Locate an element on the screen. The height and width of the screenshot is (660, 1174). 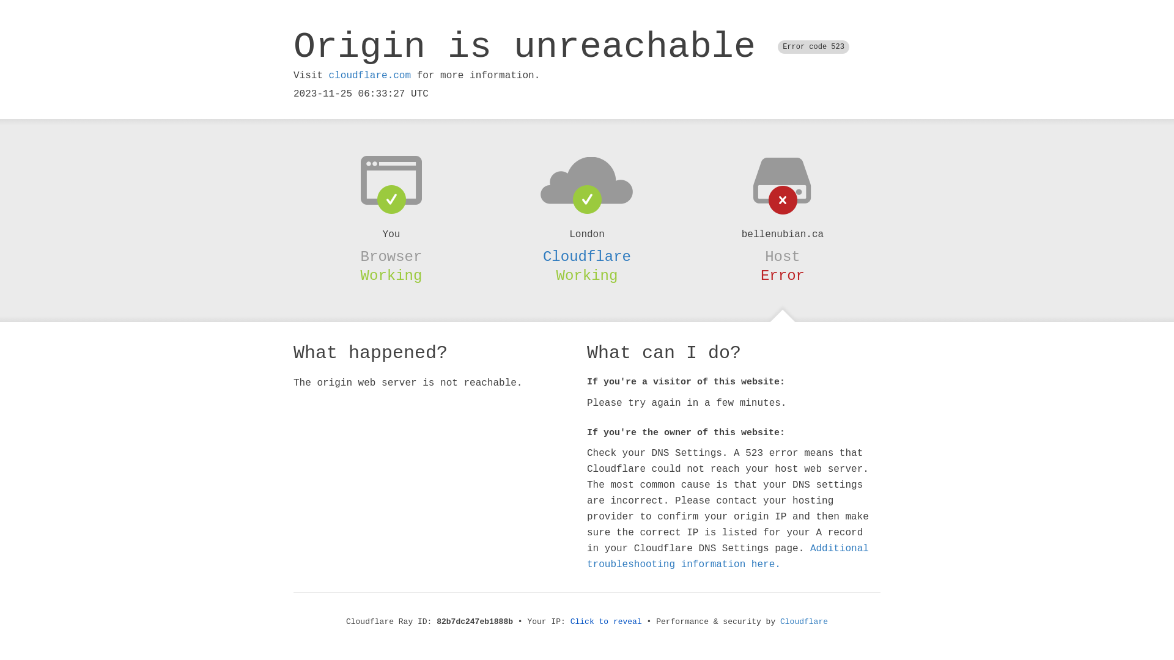
Additional troubleshooting information here. is located at coordinates (728, 557).